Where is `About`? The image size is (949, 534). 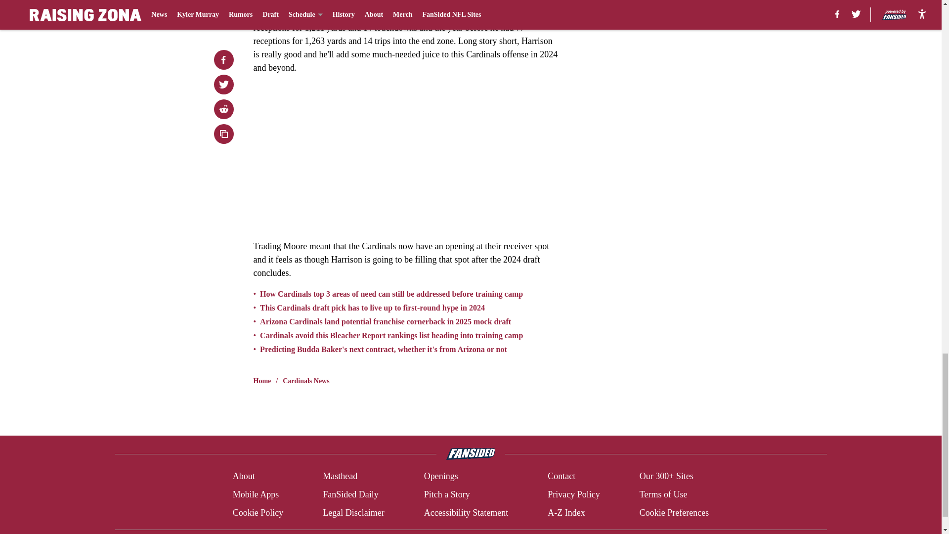
About is located at coordinates (244, 477).